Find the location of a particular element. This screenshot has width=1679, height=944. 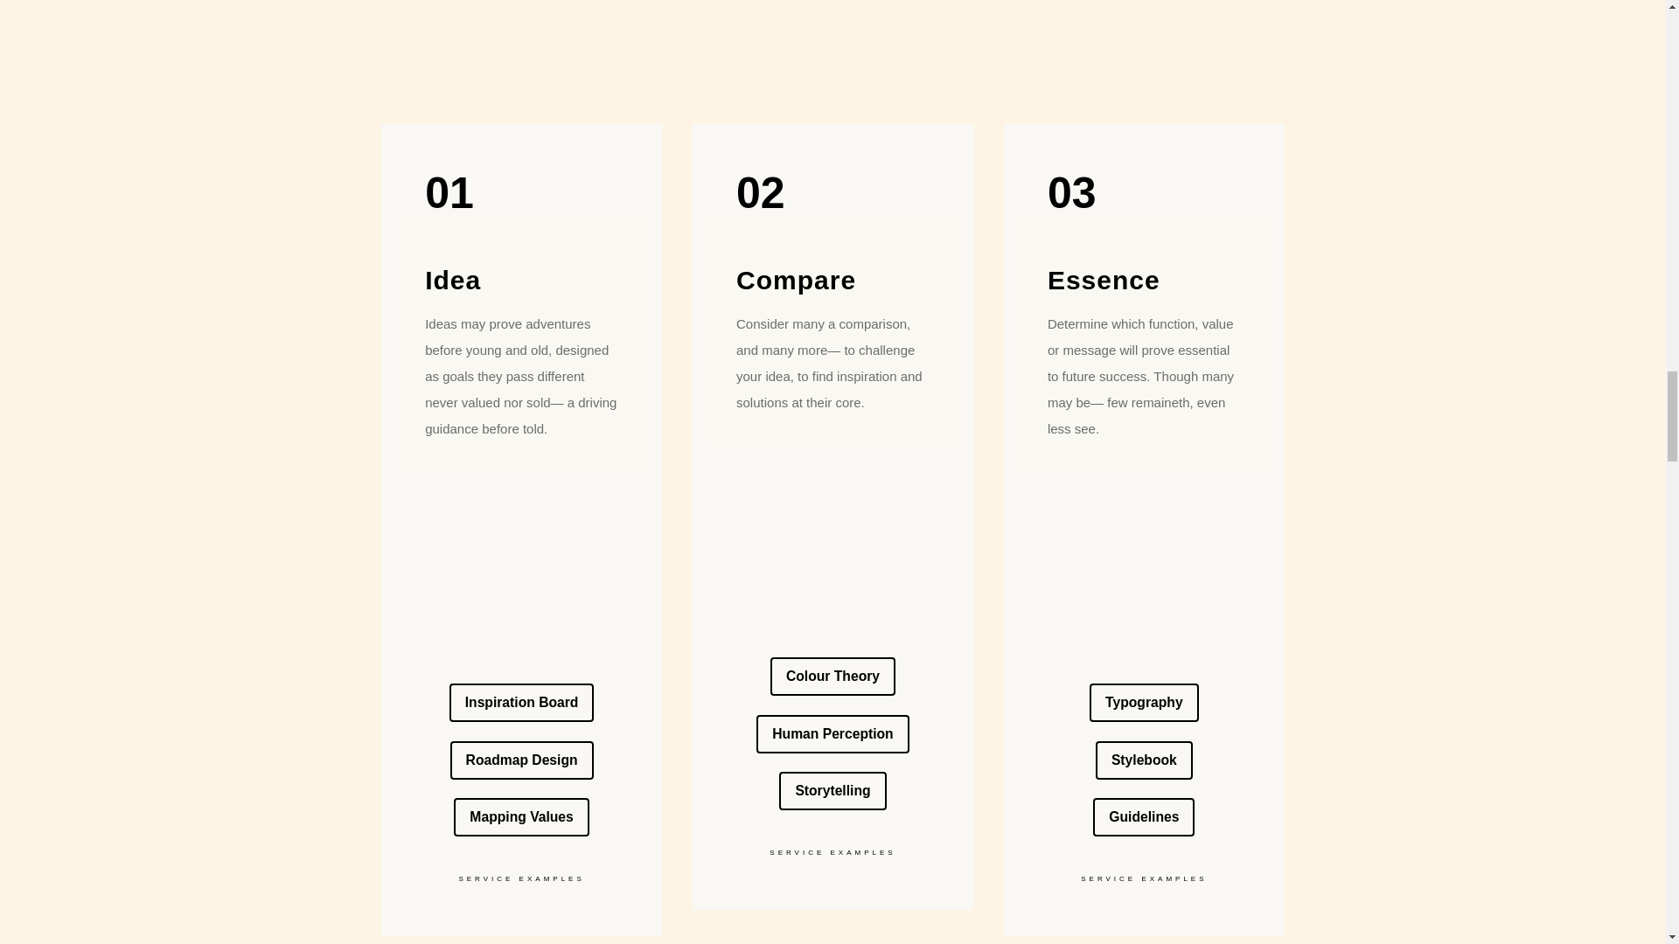

Human Perception is located at coordinates (833, 733).